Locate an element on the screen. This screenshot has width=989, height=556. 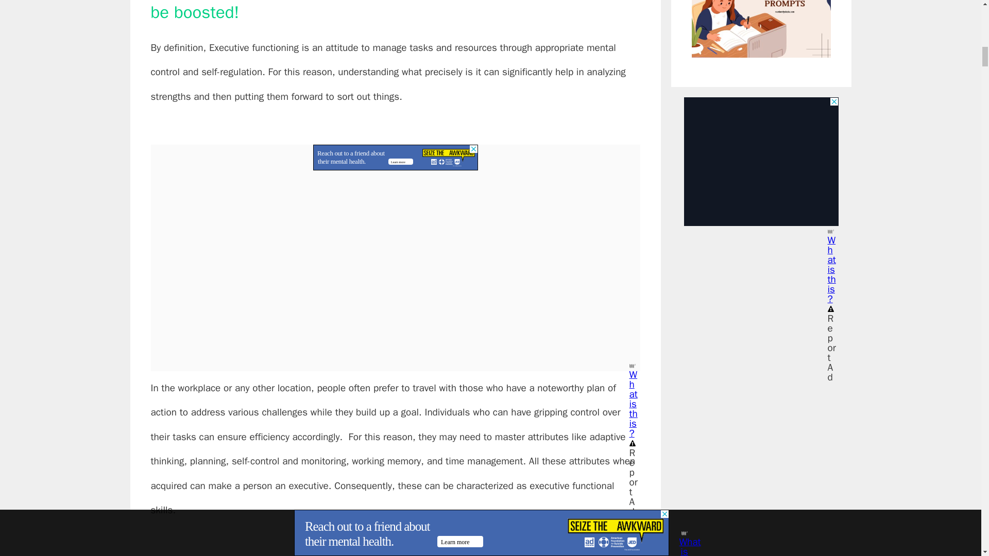
3rd party ad content is located at coordinates (396, 157).